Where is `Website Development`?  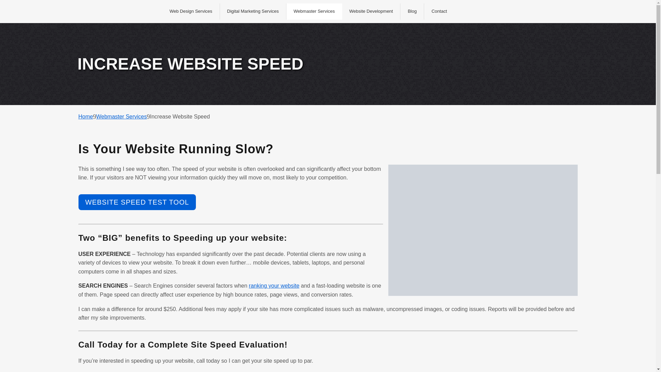
Website Development is located at coordinates (371, 11).